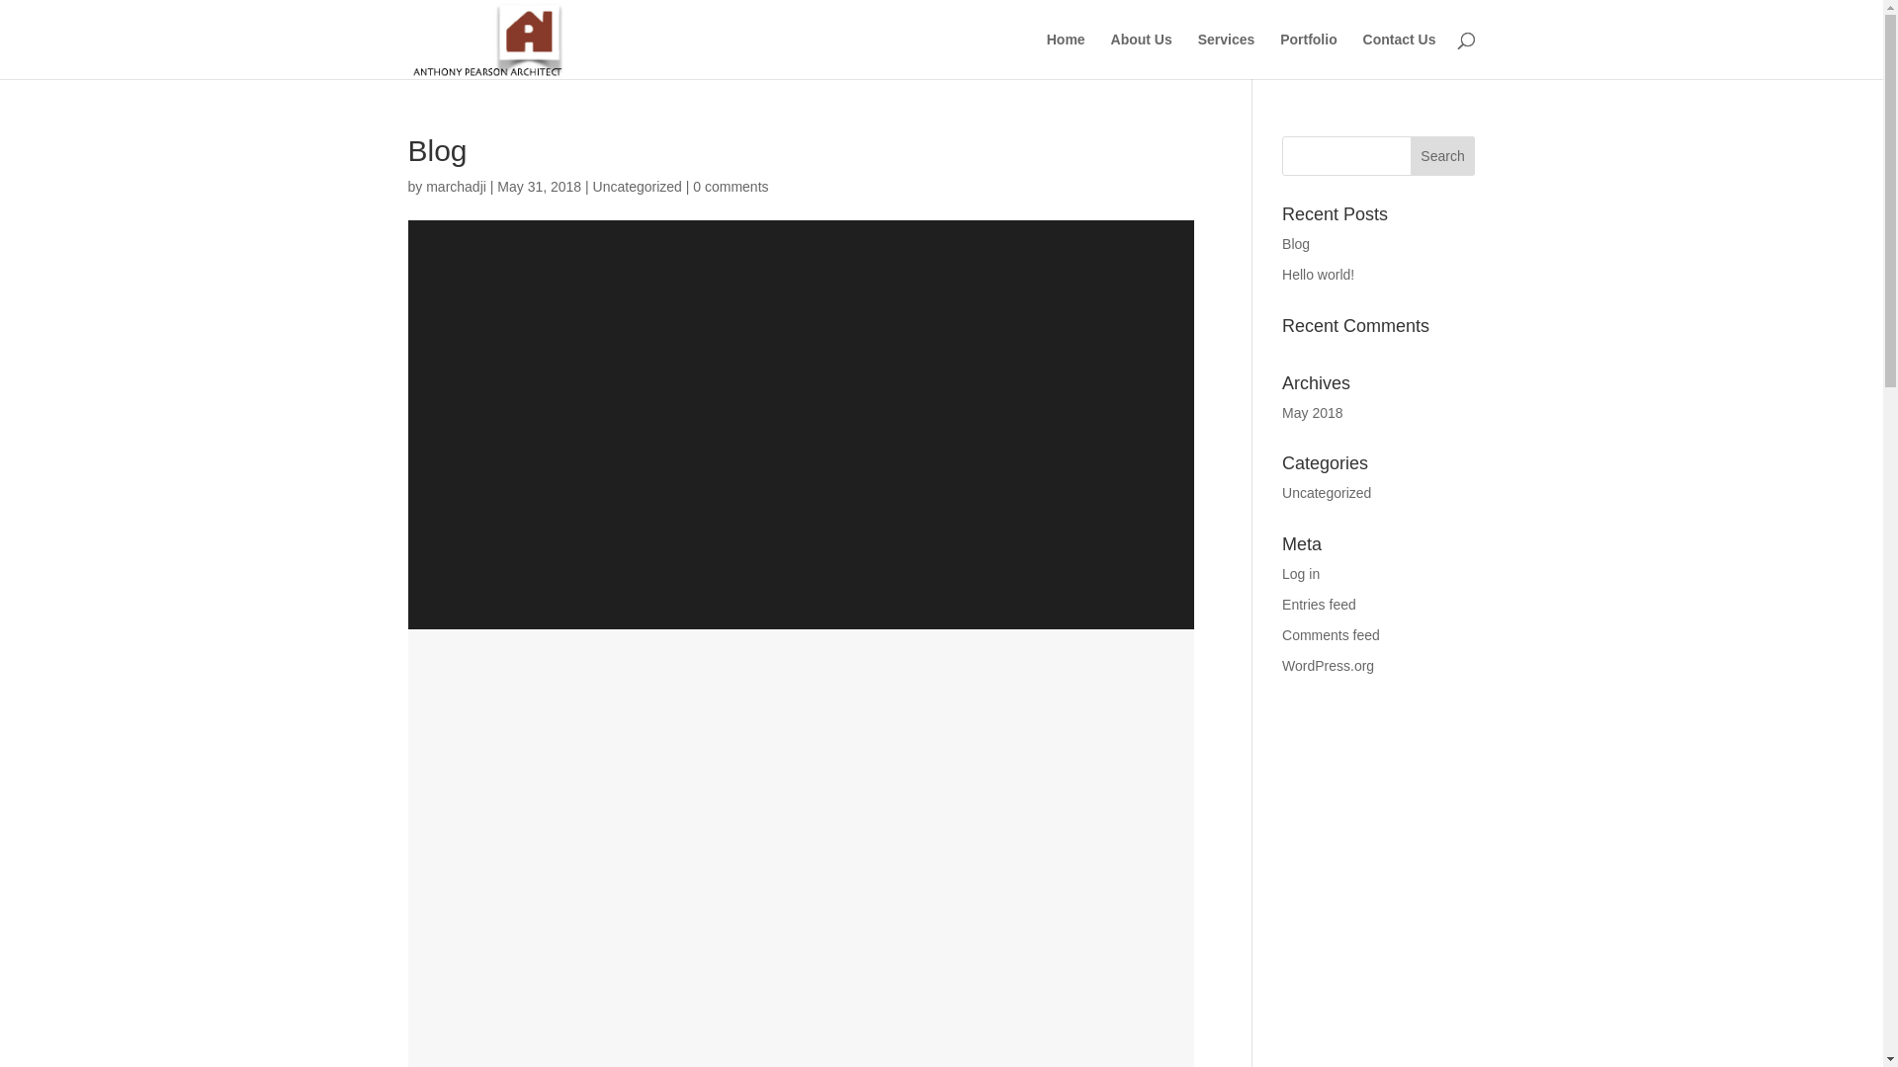 This screenshot has width=1898, height=1067. What do you see at coordinates (456, 187) in the screenshot?
I see `marchadji` at bounding box center [456, 187].